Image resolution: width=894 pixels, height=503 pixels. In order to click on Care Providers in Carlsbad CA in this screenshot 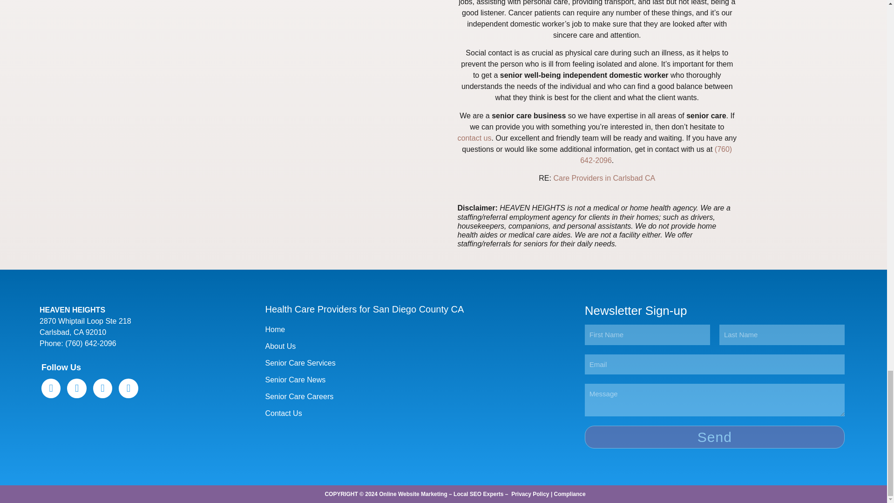, I will do `click(604, 178)`.